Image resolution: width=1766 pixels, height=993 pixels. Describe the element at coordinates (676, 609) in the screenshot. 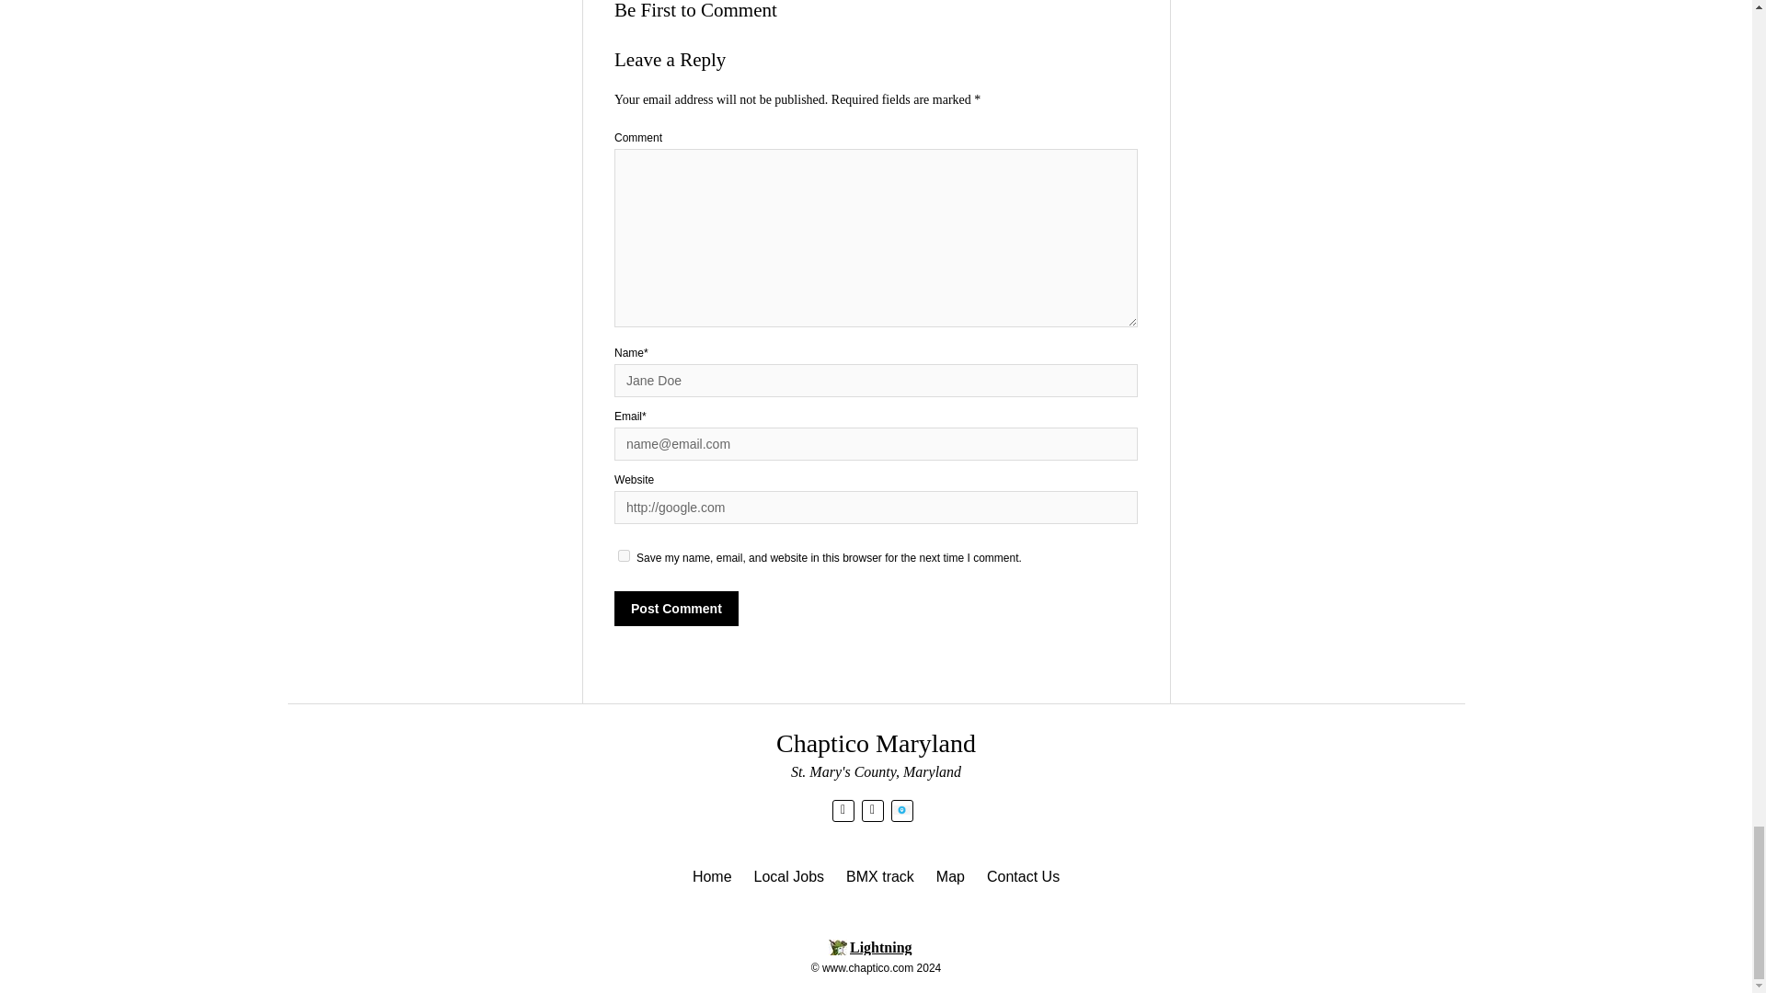

I see `Post Comment` at that location.